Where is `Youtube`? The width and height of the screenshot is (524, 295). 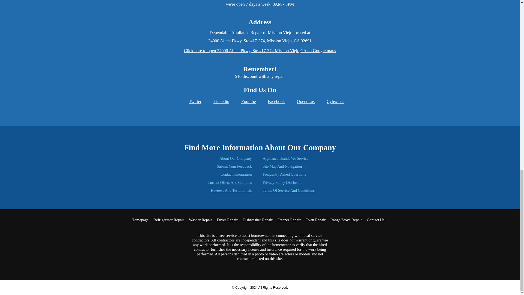 Youtube is located at coordinates (245, 101).